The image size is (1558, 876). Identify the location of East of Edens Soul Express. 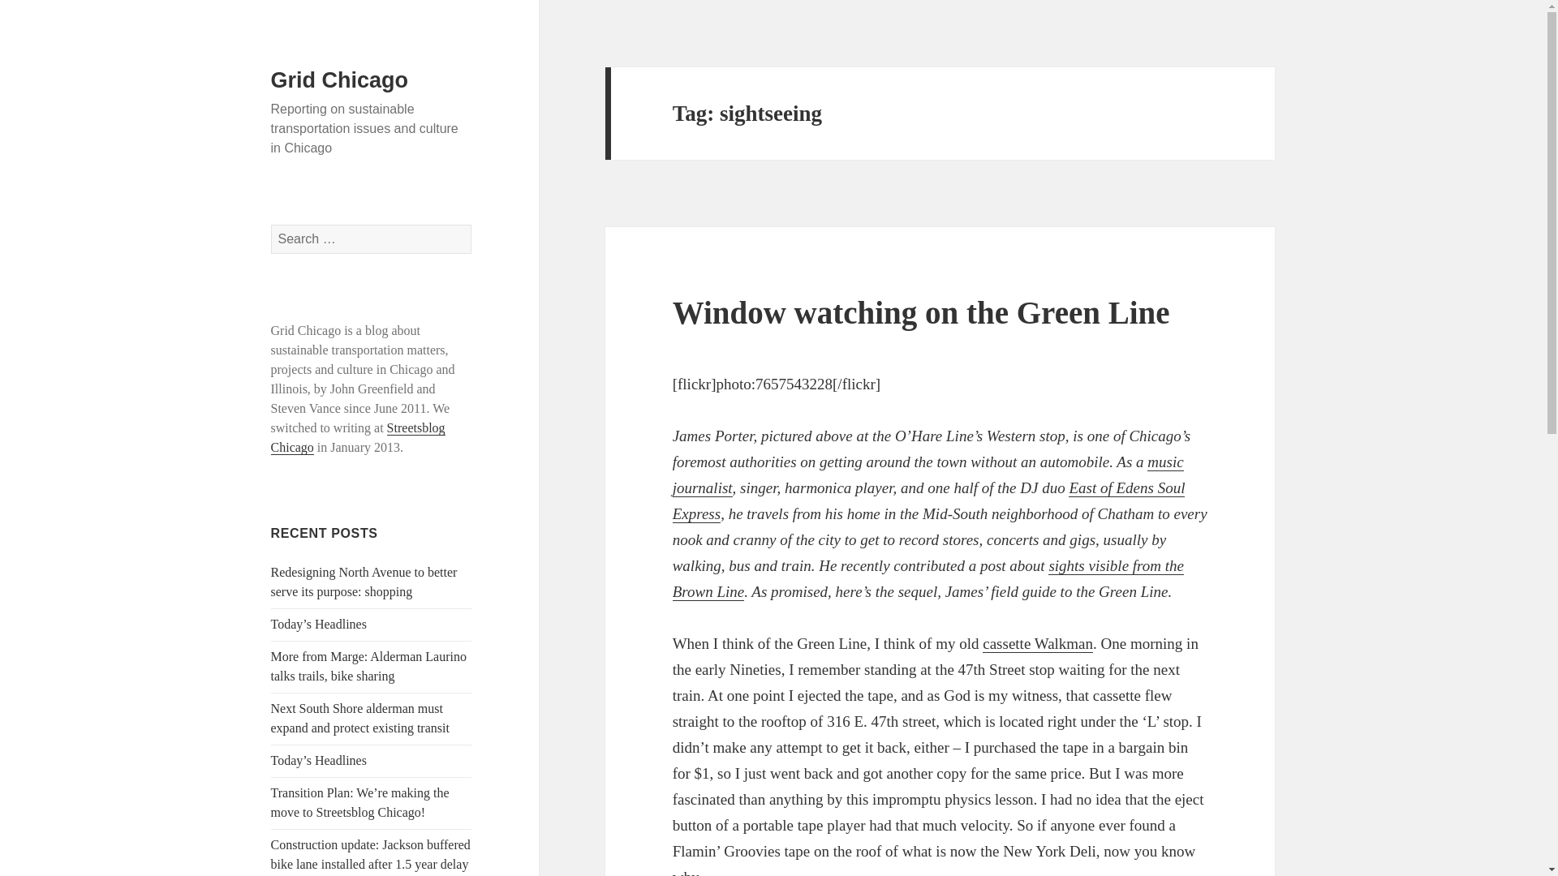
(929, 500).